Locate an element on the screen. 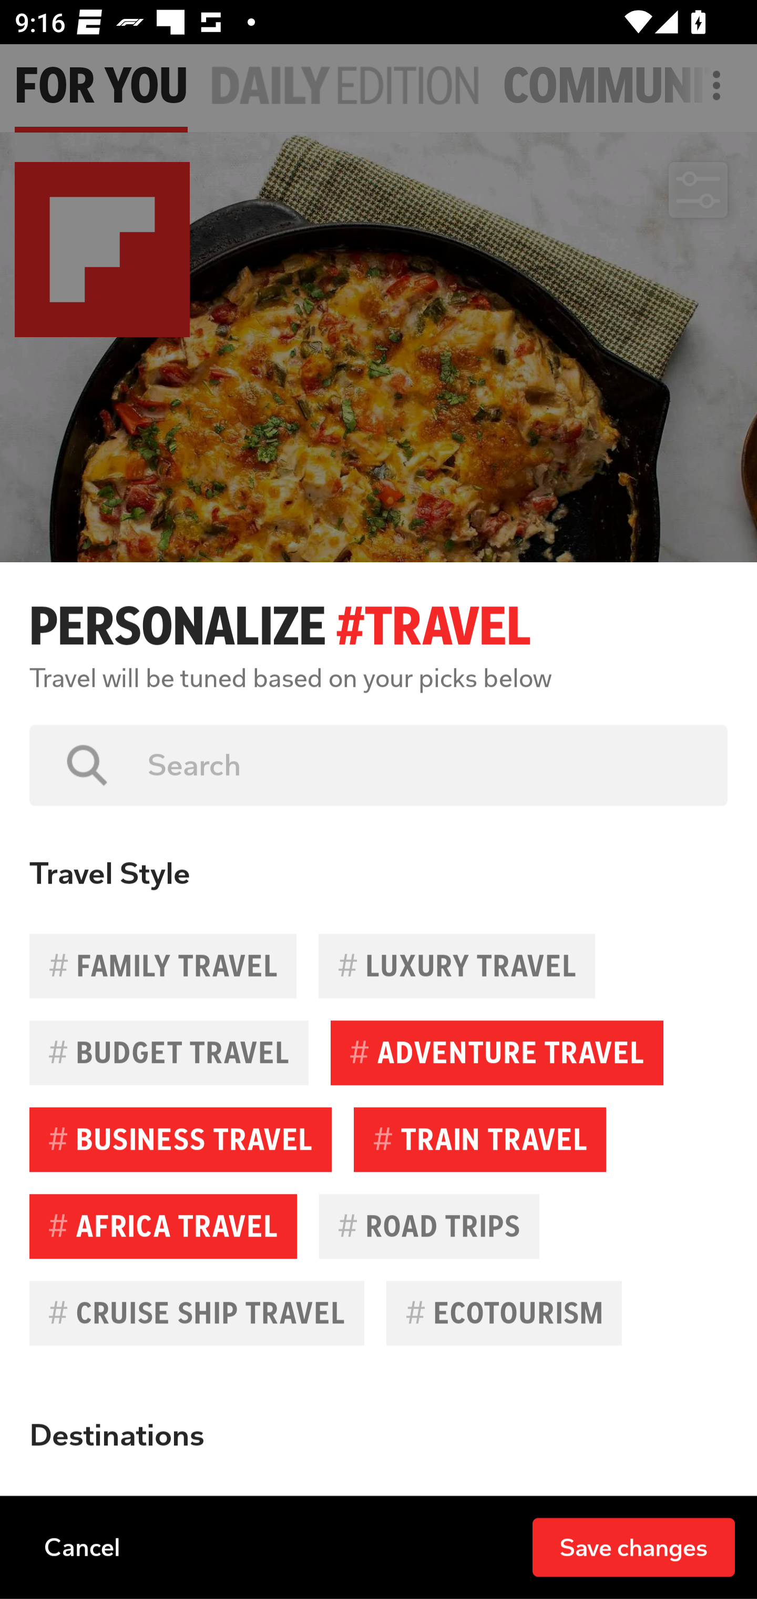 Image resolution: width=757 pixels, height=1599 pixels. Curated by The Food Desk is located at coordinates (167, 900).